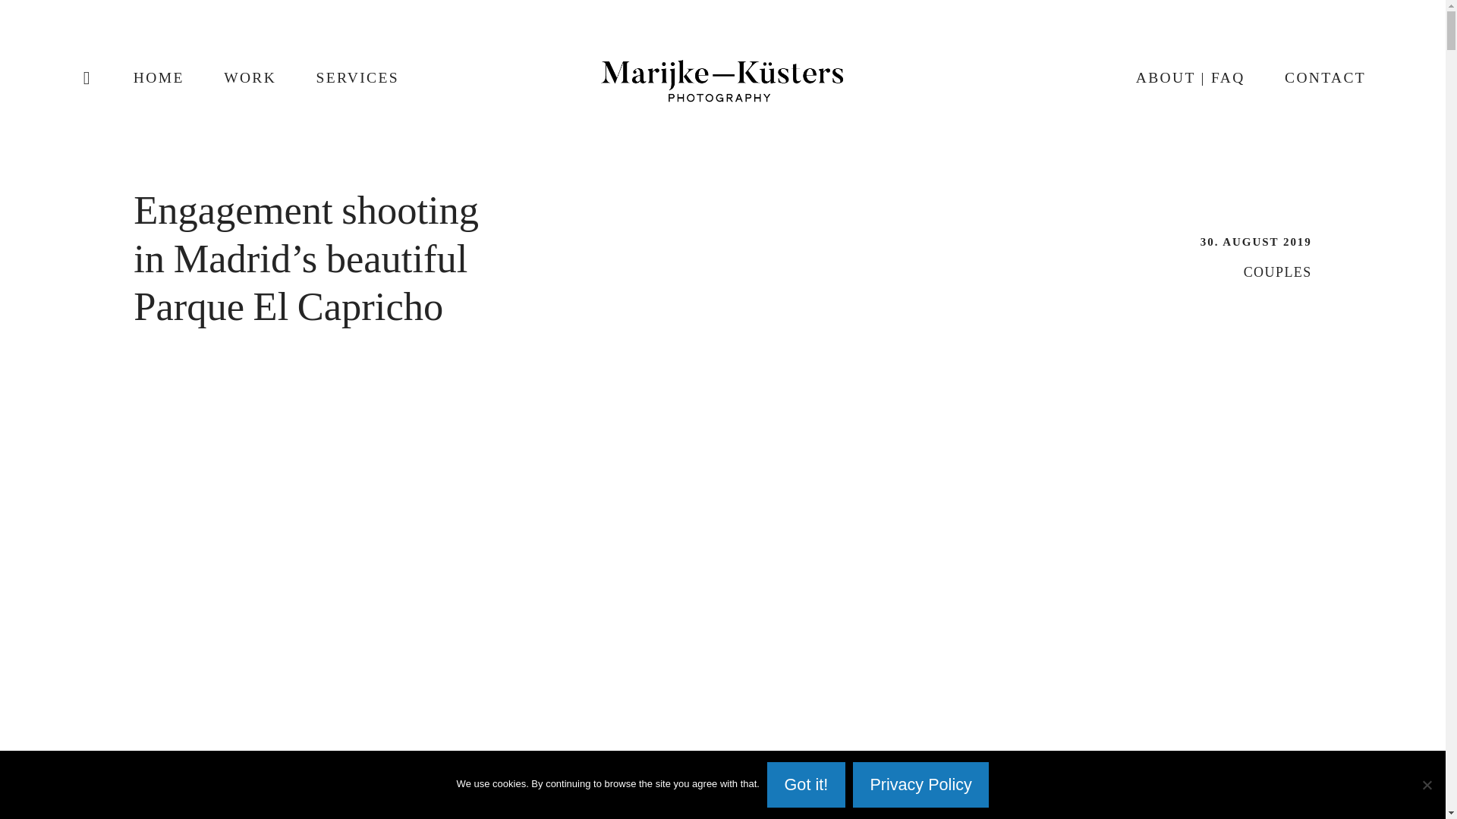  Describe the element at coordinates (1427, 784) in the screenshot. I see `Nein` at that location.